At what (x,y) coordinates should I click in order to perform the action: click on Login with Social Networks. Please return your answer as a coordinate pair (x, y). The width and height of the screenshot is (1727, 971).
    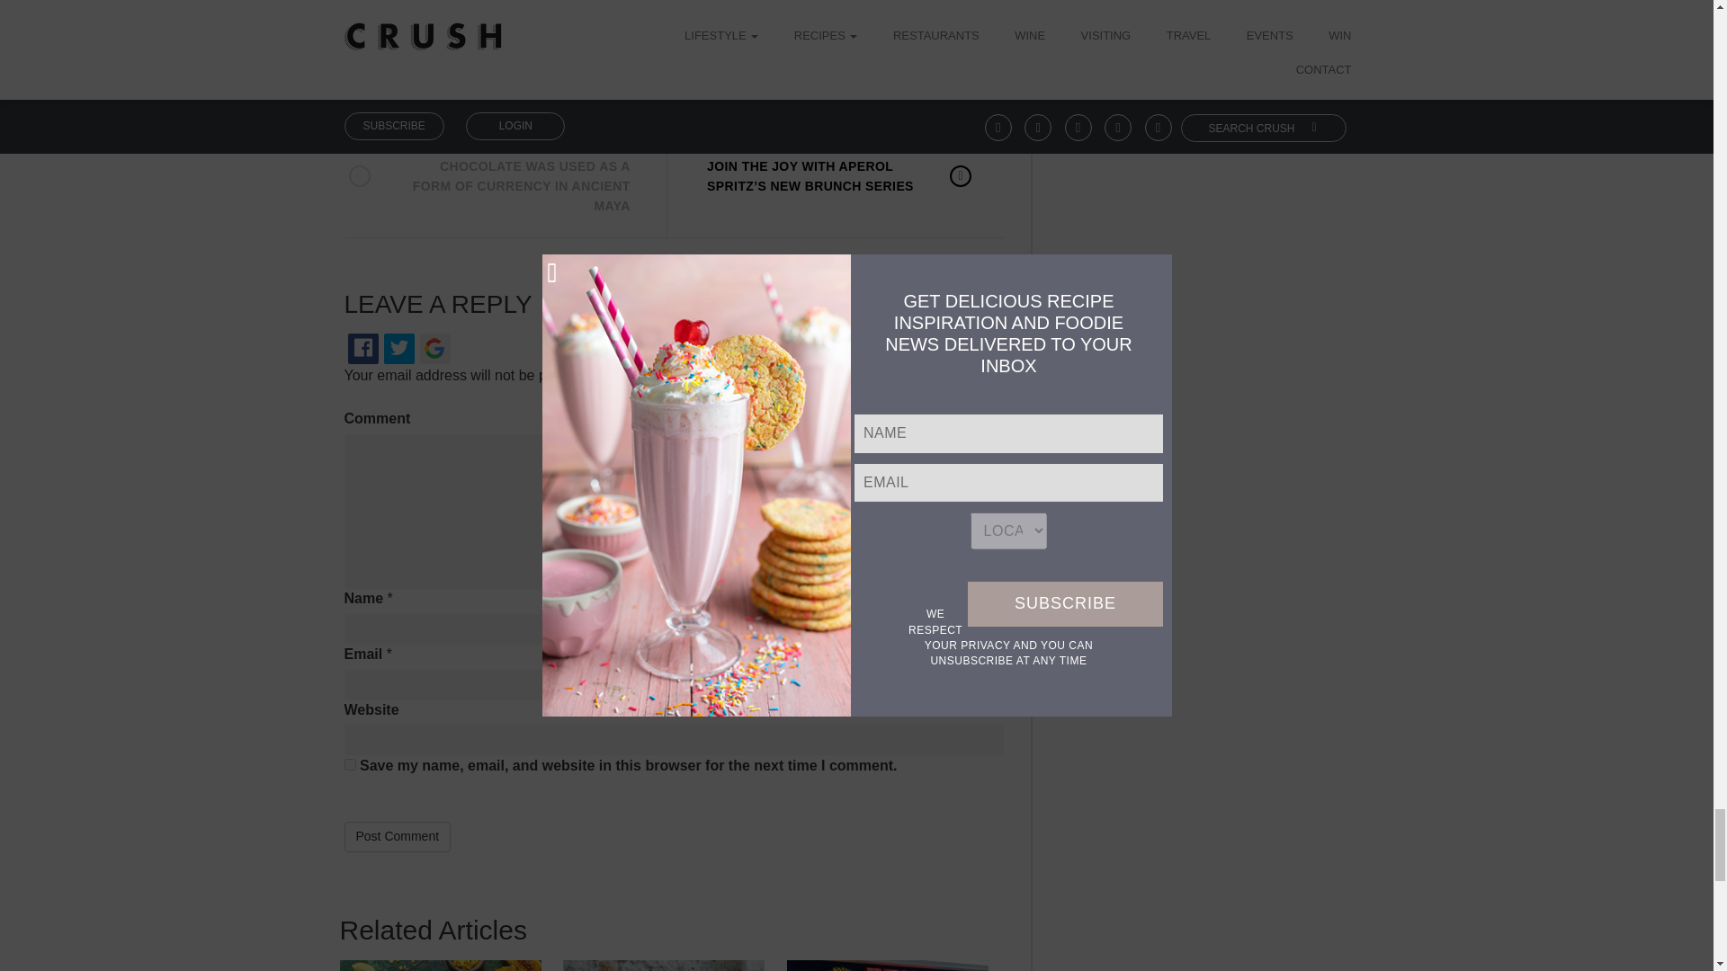
    Looking at the image, I should click on (673, 358).